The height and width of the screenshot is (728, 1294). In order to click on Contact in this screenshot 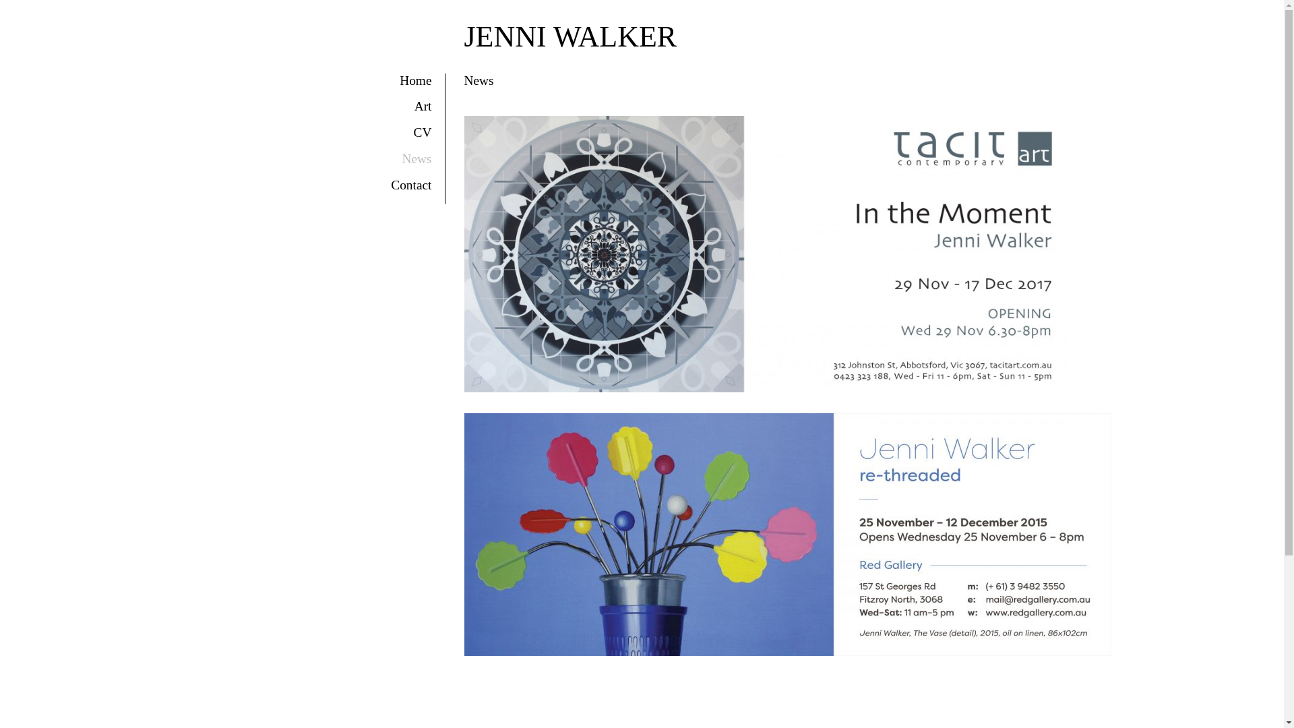, I will do `click(411, 185)`.